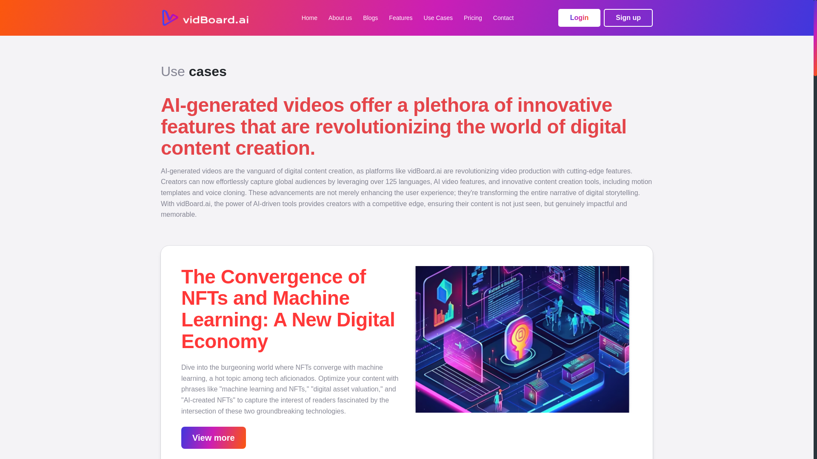  Describe the element at coordinates (438, 18) in the screenshot. I see `Use Cases` at that location.